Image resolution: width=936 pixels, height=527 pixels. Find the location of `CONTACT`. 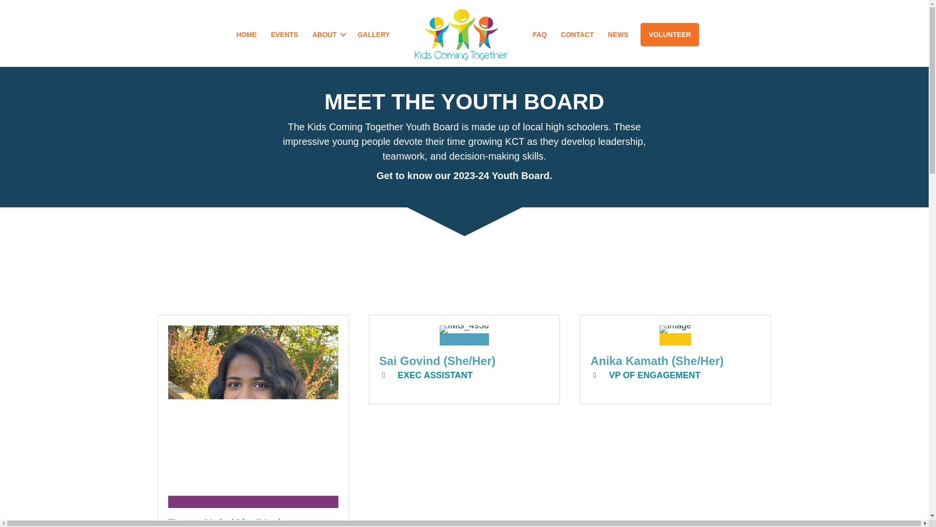

CONTACT is located at coordinates (577, 34).